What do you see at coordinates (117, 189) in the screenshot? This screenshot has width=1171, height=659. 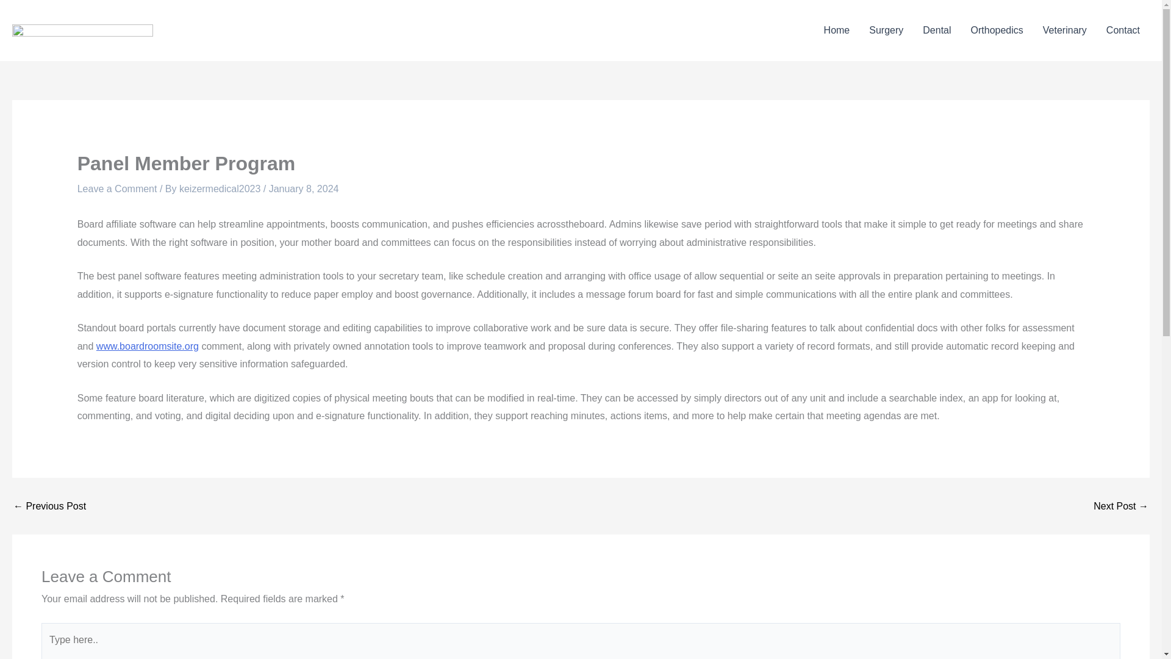 I see `Leave a Comment` at bounding box center [117, 189].